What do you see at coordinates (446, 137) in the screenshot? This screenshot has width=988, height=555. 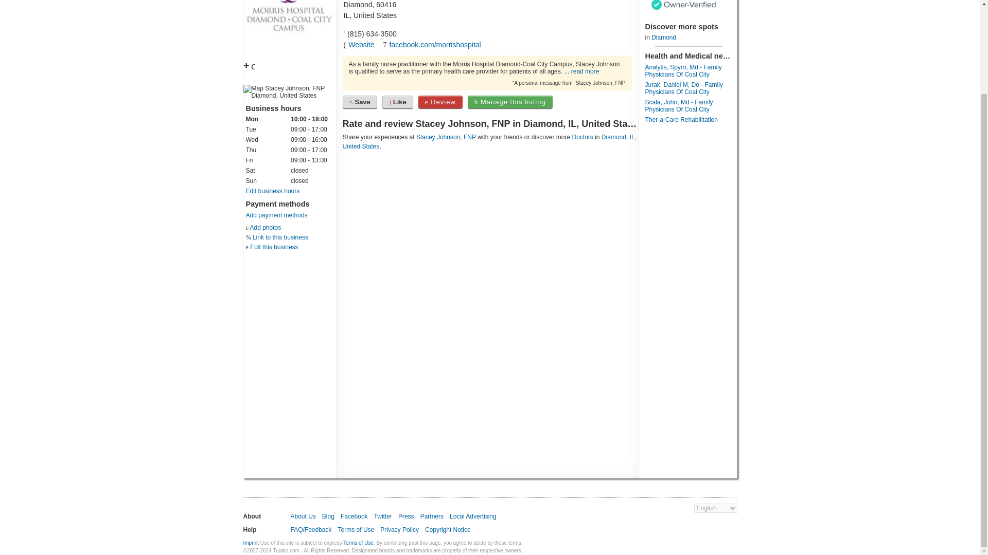 I see `Stacey Johnson, FNP` at bounding box center [446, 137].